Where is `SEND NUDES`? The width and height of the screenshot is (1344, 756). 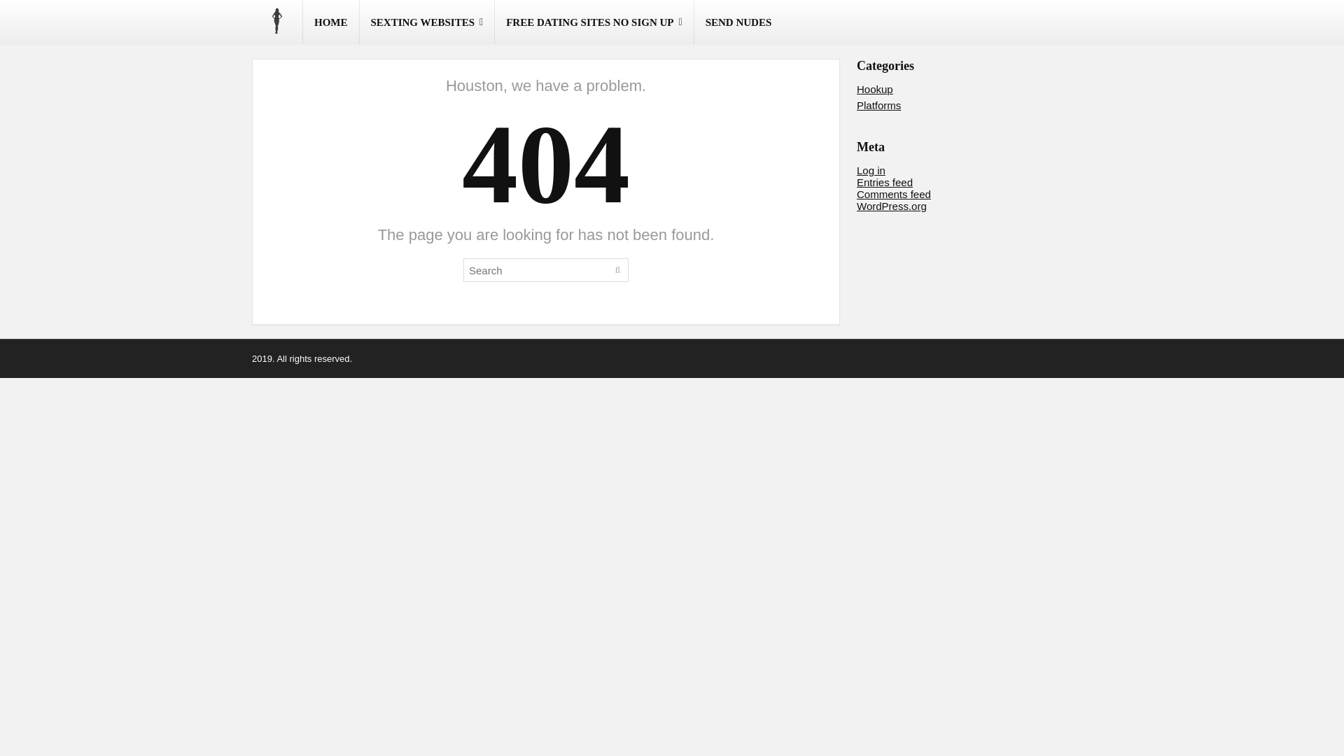
SEND NUDES is located at coordinates (739, 22).